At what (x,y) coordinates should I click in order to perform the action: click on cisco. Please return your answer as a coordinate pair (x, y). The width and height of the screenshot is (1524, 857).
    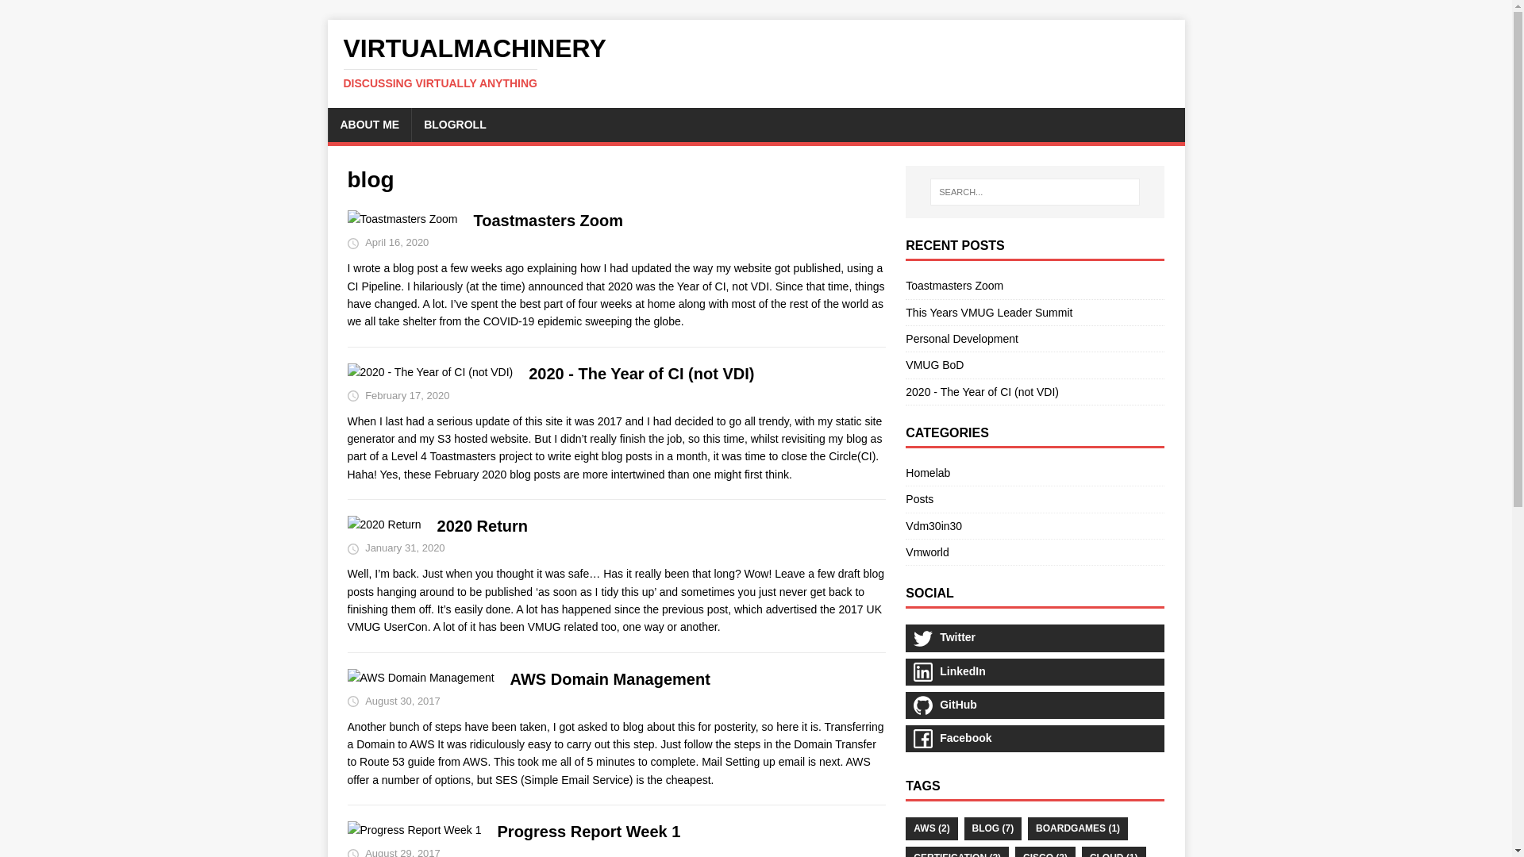
    Looking at the image, I should click on (1045, 852).